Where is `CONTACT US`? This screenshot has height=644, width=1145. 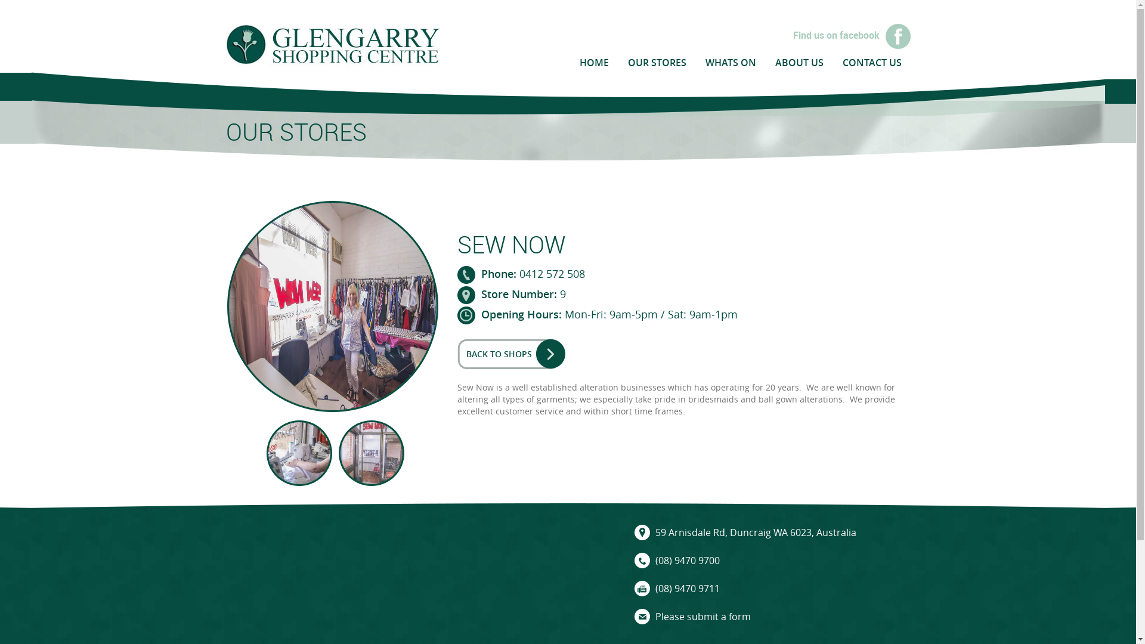
CONTACT US is located at coordinates (872, 62).